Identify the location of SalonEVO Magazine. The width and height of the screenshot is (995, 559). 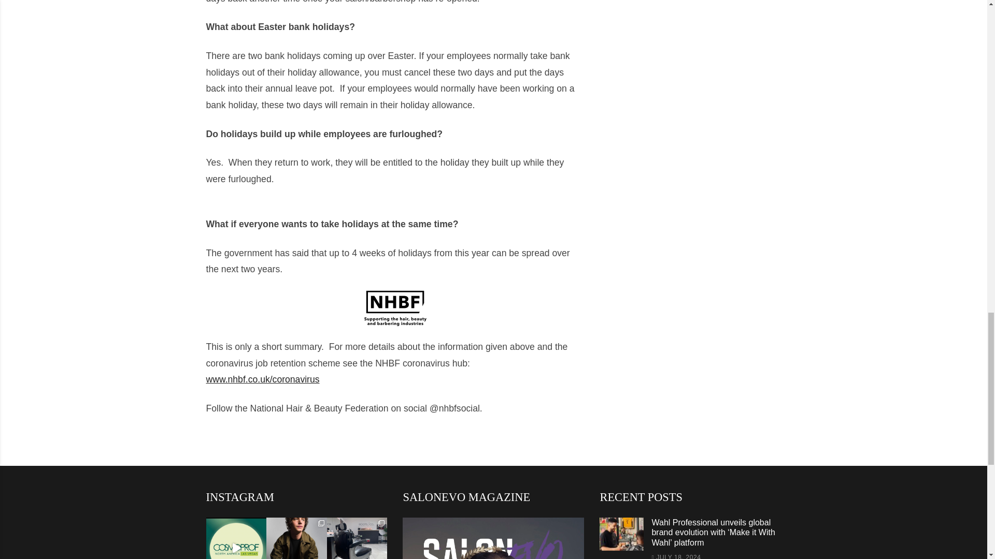
(493, 538).